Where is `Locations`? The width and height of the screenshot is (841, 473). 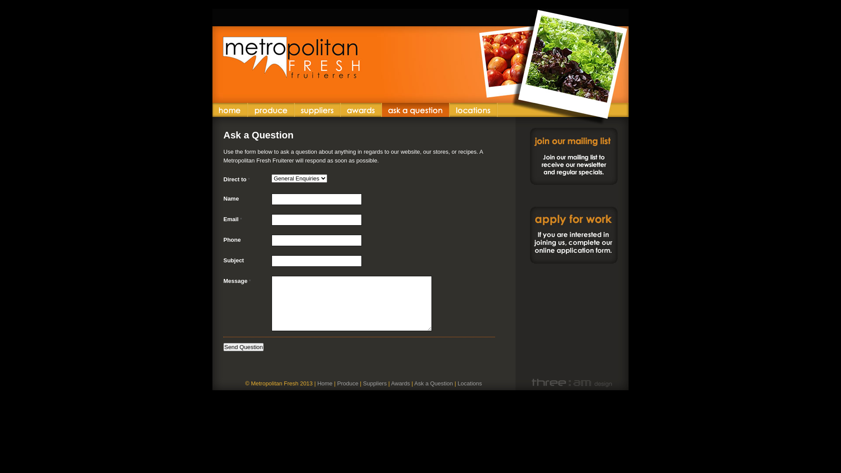
Locations is located at coordinates (474, 110).